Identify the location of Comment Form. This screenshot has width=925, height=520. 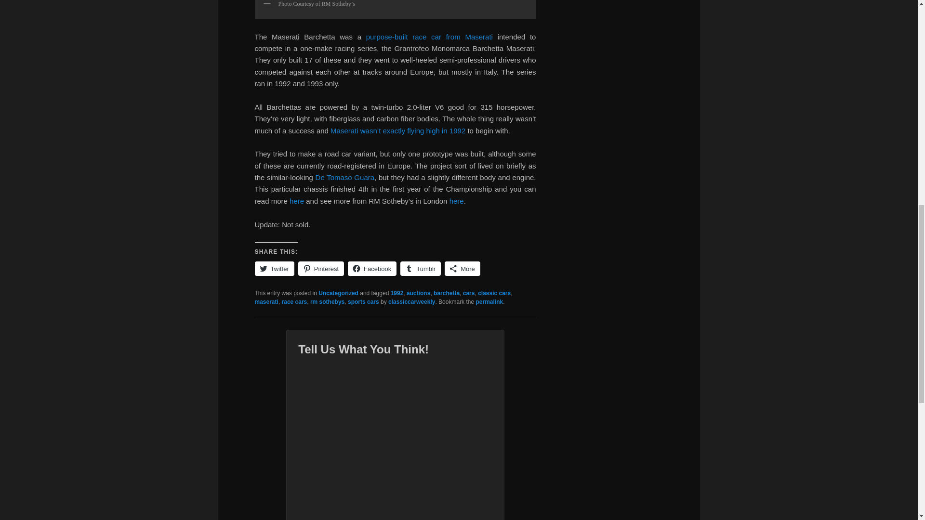
(395, 438).